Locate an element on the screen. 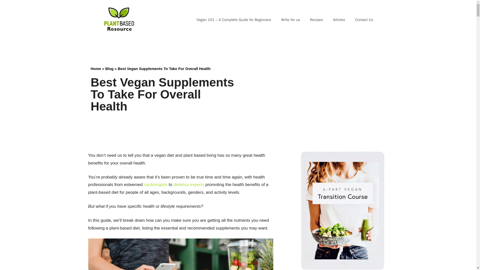  Write for us is located at coordinates (290, 19).